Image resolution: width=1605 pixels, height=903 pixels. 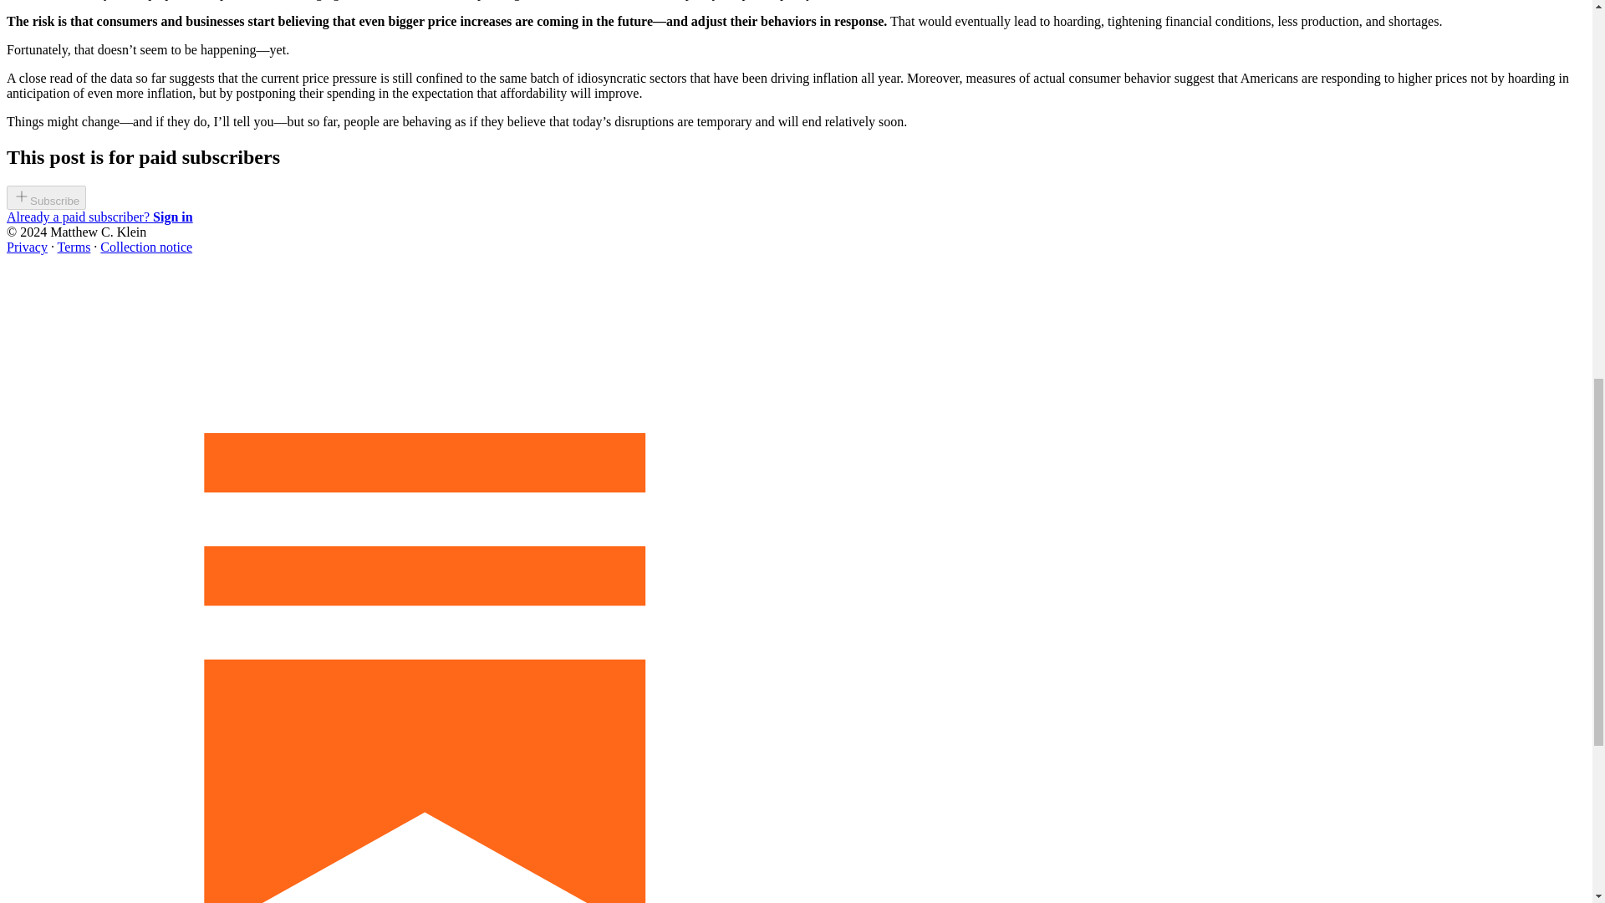 What do you see at coordinates (46, 197) in the screenshot?
I see `Subscribe` at bounding box center [46, 197].